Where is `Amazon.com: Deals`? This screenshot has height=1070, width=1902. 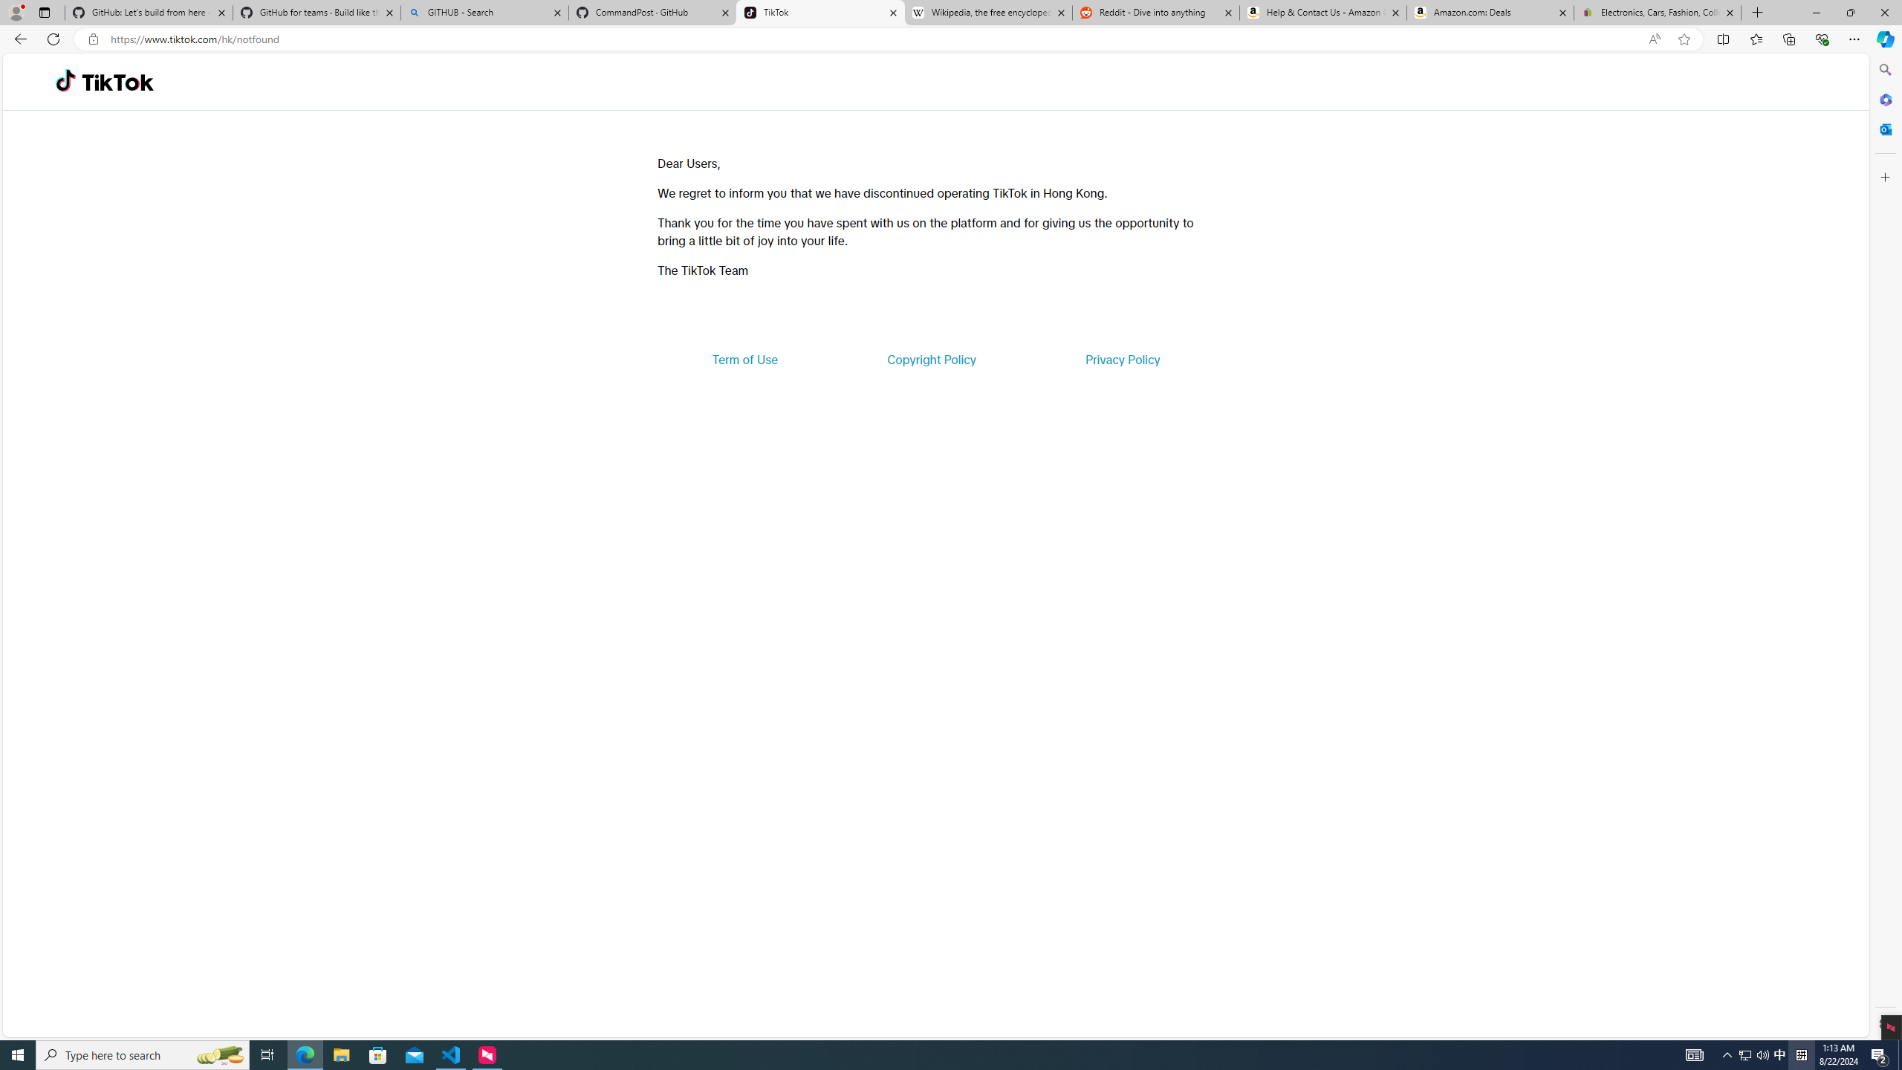 Amazon.com: Deals is located at coordinates (1490, 13).